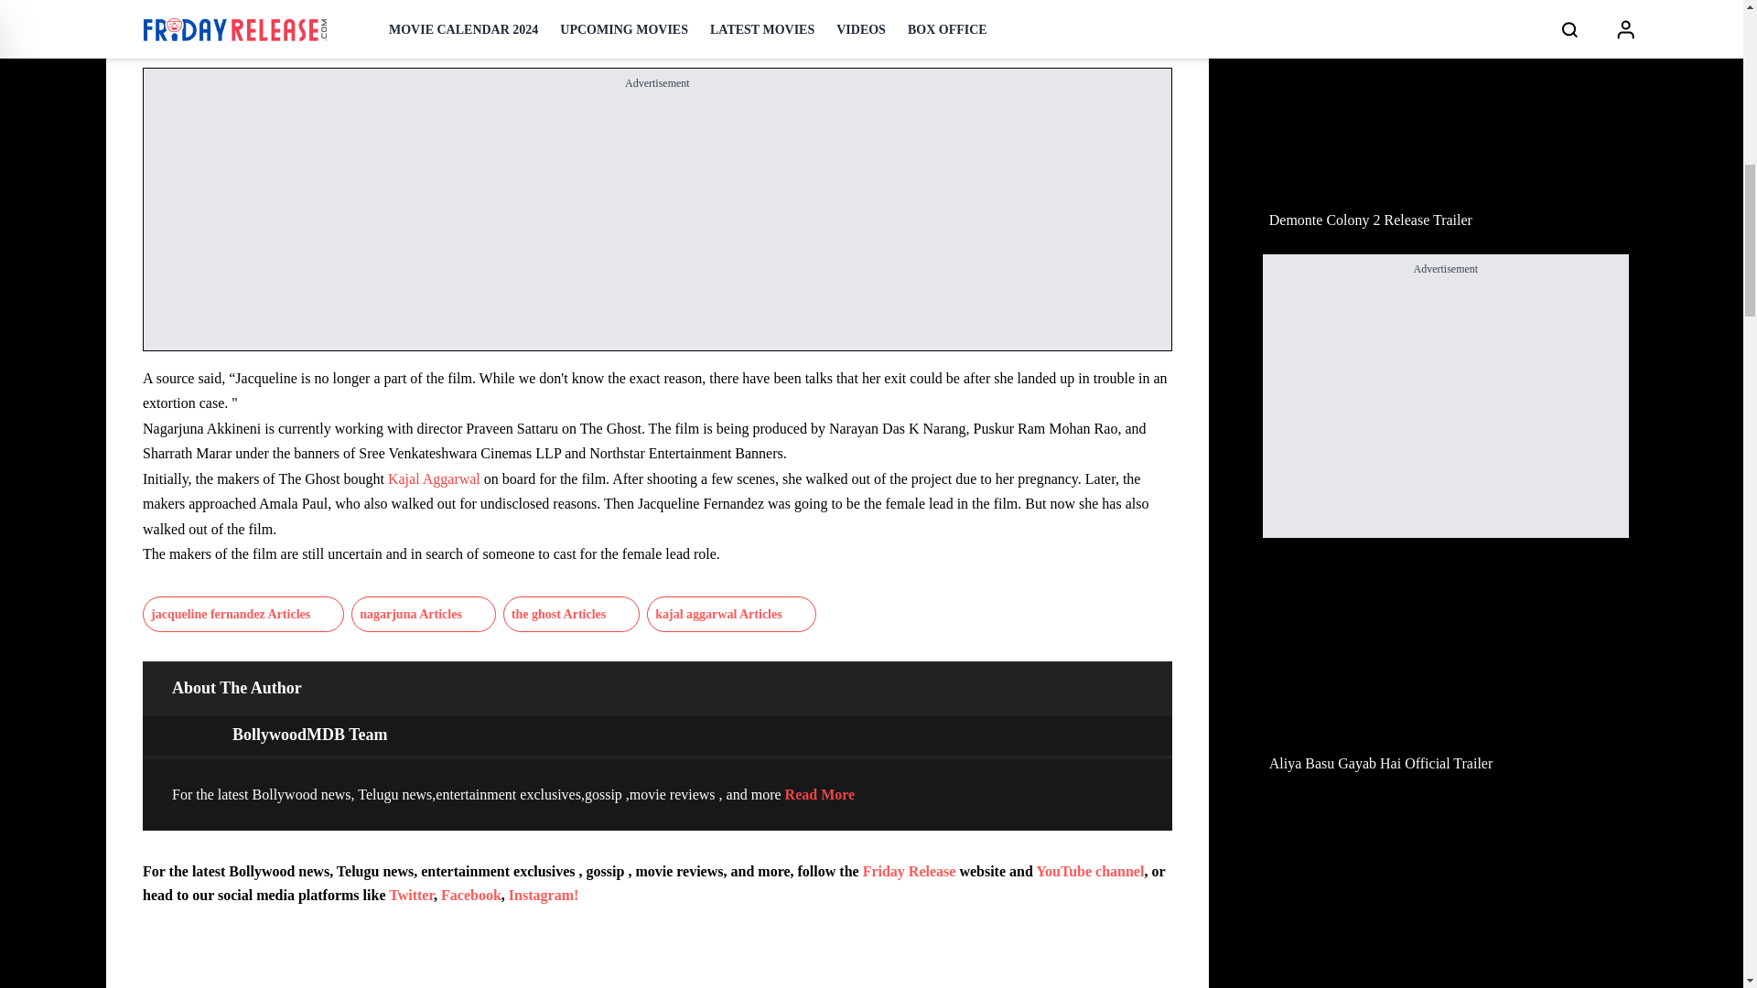 Image resolution: width=1757 pixels, height=988 pixels. Describe the element at coordinates (470, 895) in the screenshot. I see `Facebook Page` at that location.